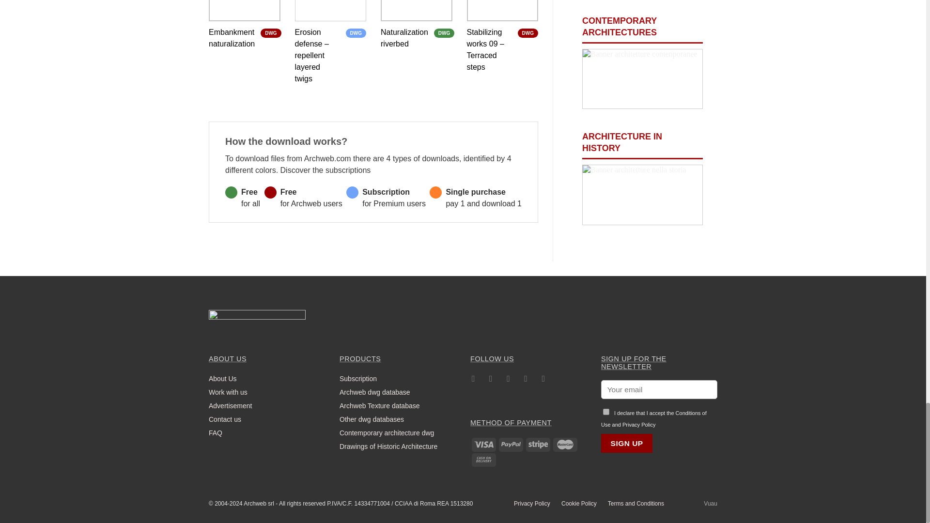 The width and height of the screenshot is (930, 523). What do you see at coordinates (627, 444) in the screenshot?
I see `Sign up` at bounding box center [627, 444].